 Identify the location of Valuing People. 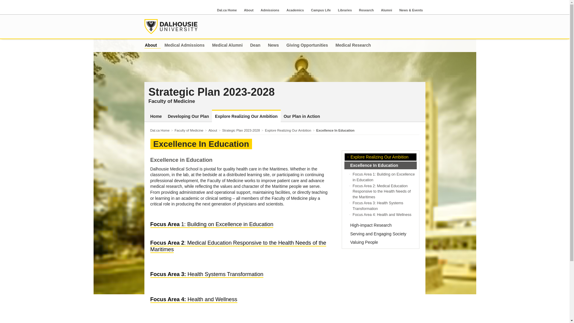
(380, 242).